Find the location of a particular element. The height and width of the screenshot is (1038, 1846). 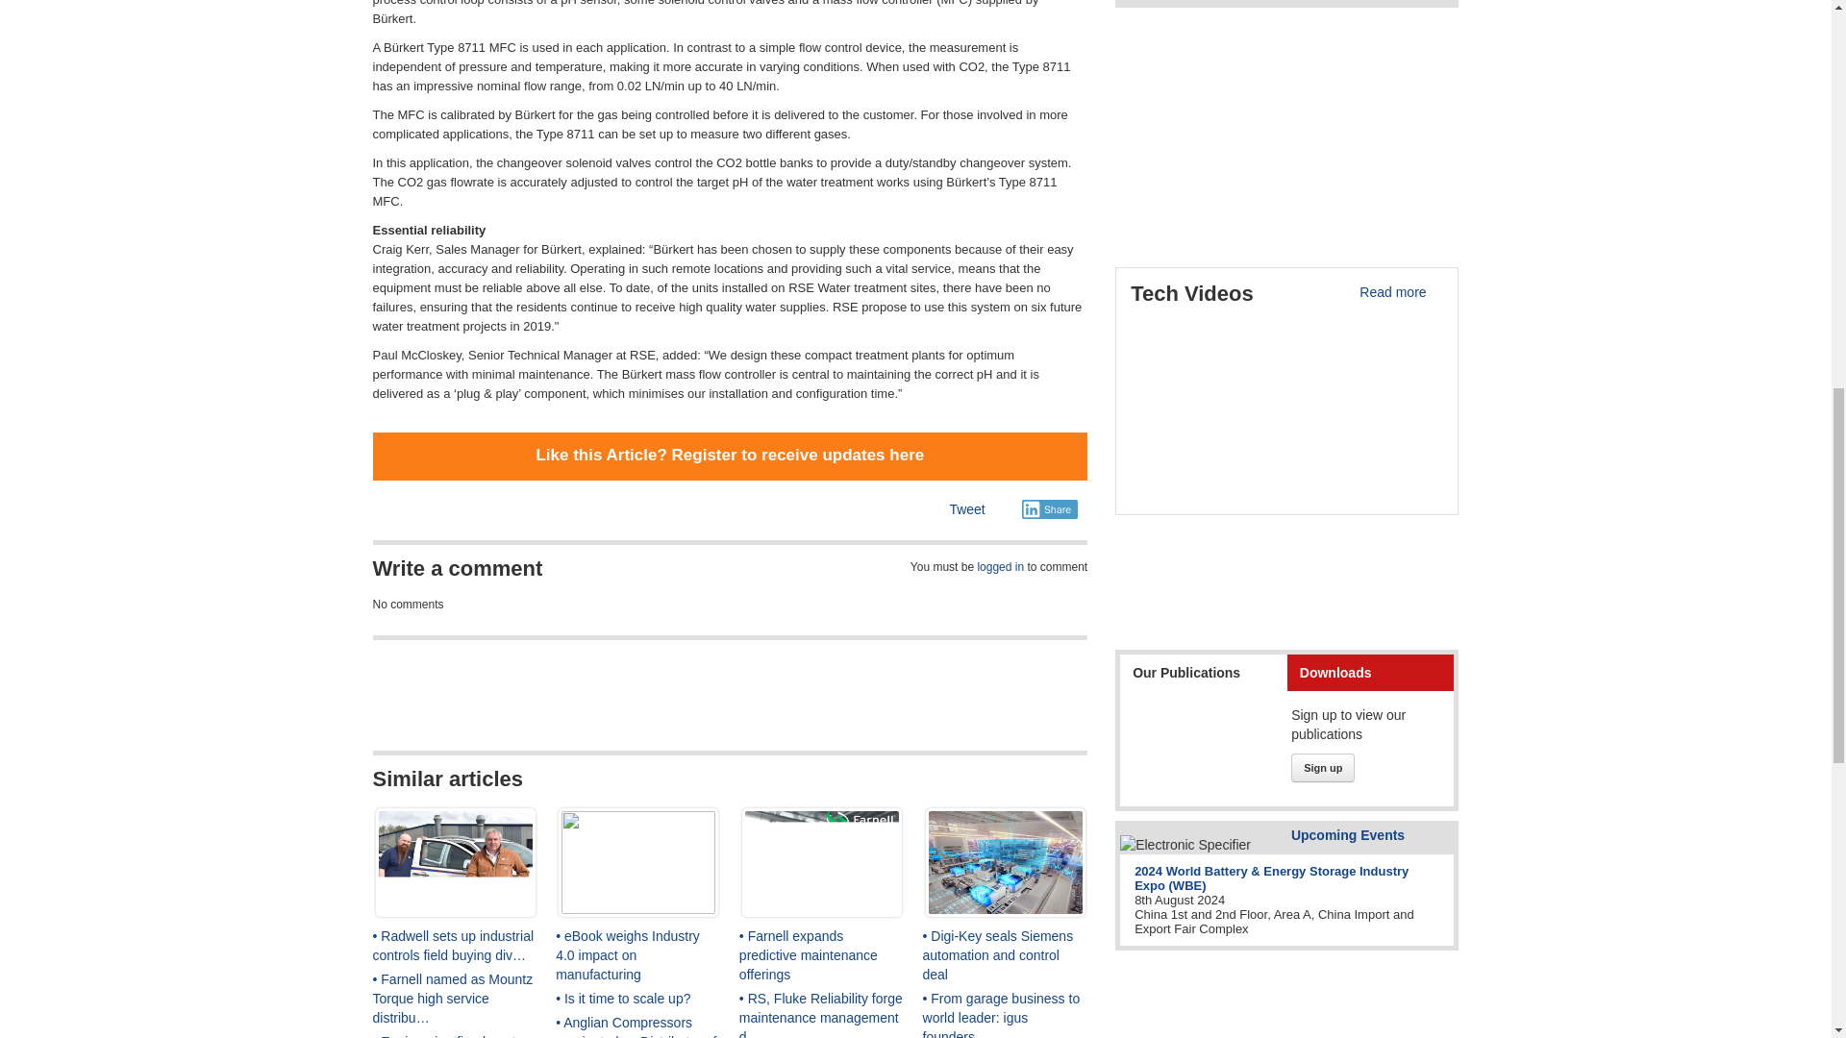

Tweet is located at coordinates (965, 508).